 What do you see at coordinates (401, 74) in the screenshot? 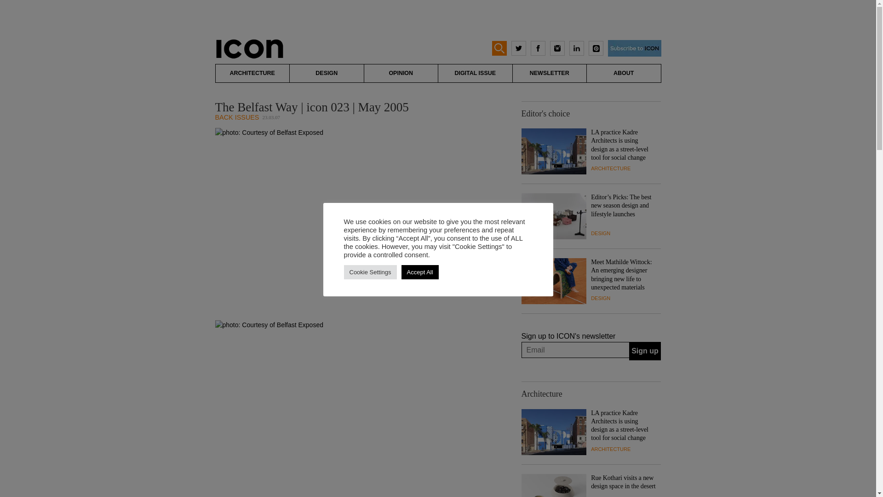
I see `OPINION` at bounding box center [401, 74].